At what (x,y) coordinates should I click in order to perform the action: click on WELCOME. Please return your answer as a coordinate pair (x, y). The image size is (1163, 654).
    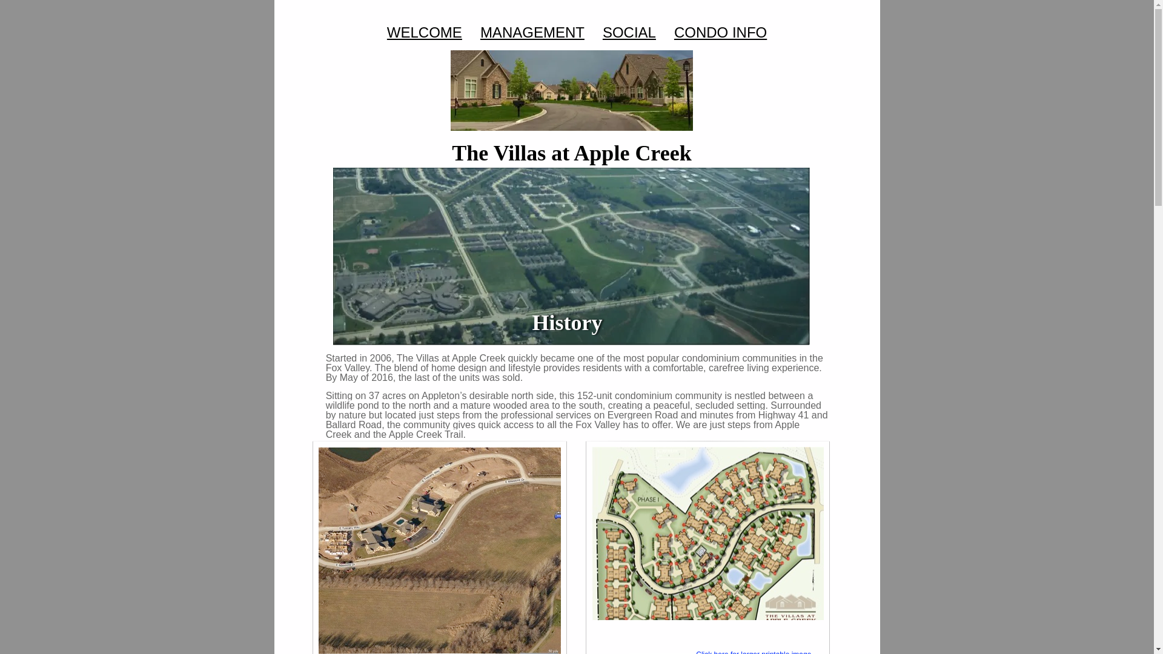
    Looking at the image, I should click on (425, 33).